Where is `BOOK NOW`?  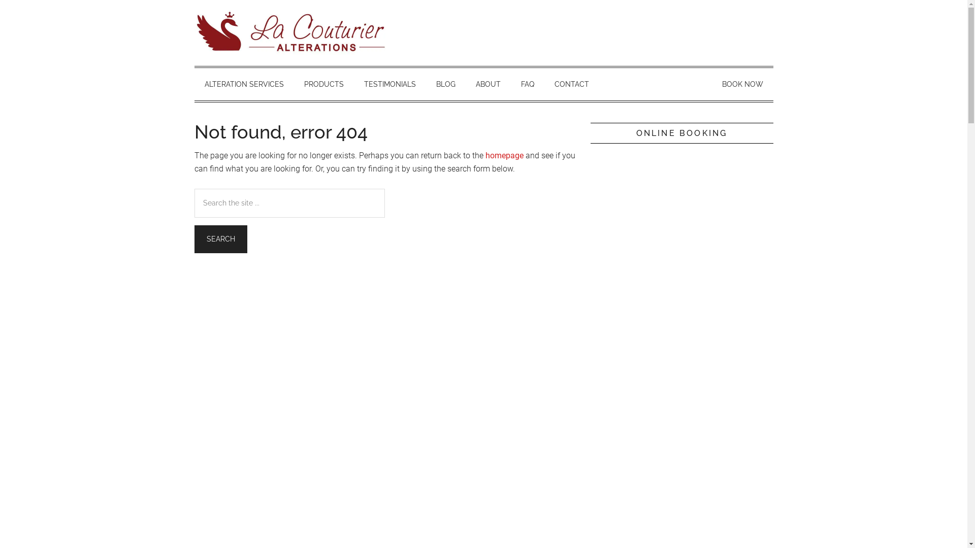
BOOK NOW is located at coordinates (742, 84).